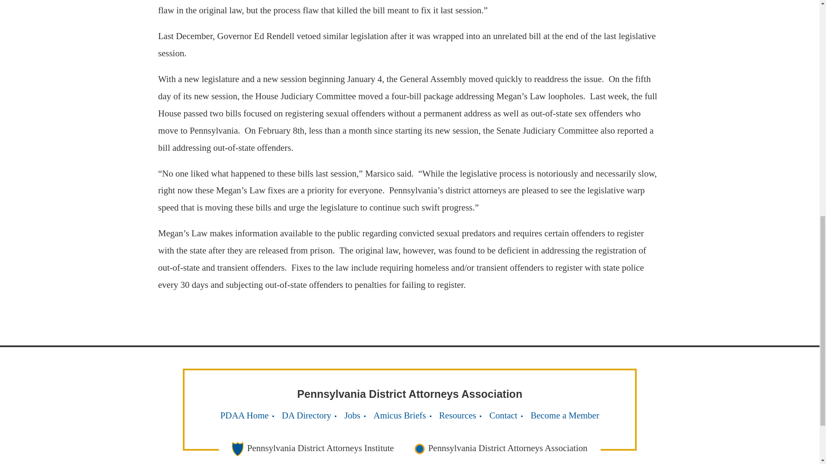 The width and height of the screenshot is (826, 464). Describe the element at coordinates (352, 415) in the screenshot. I see `Jobs` at that location.